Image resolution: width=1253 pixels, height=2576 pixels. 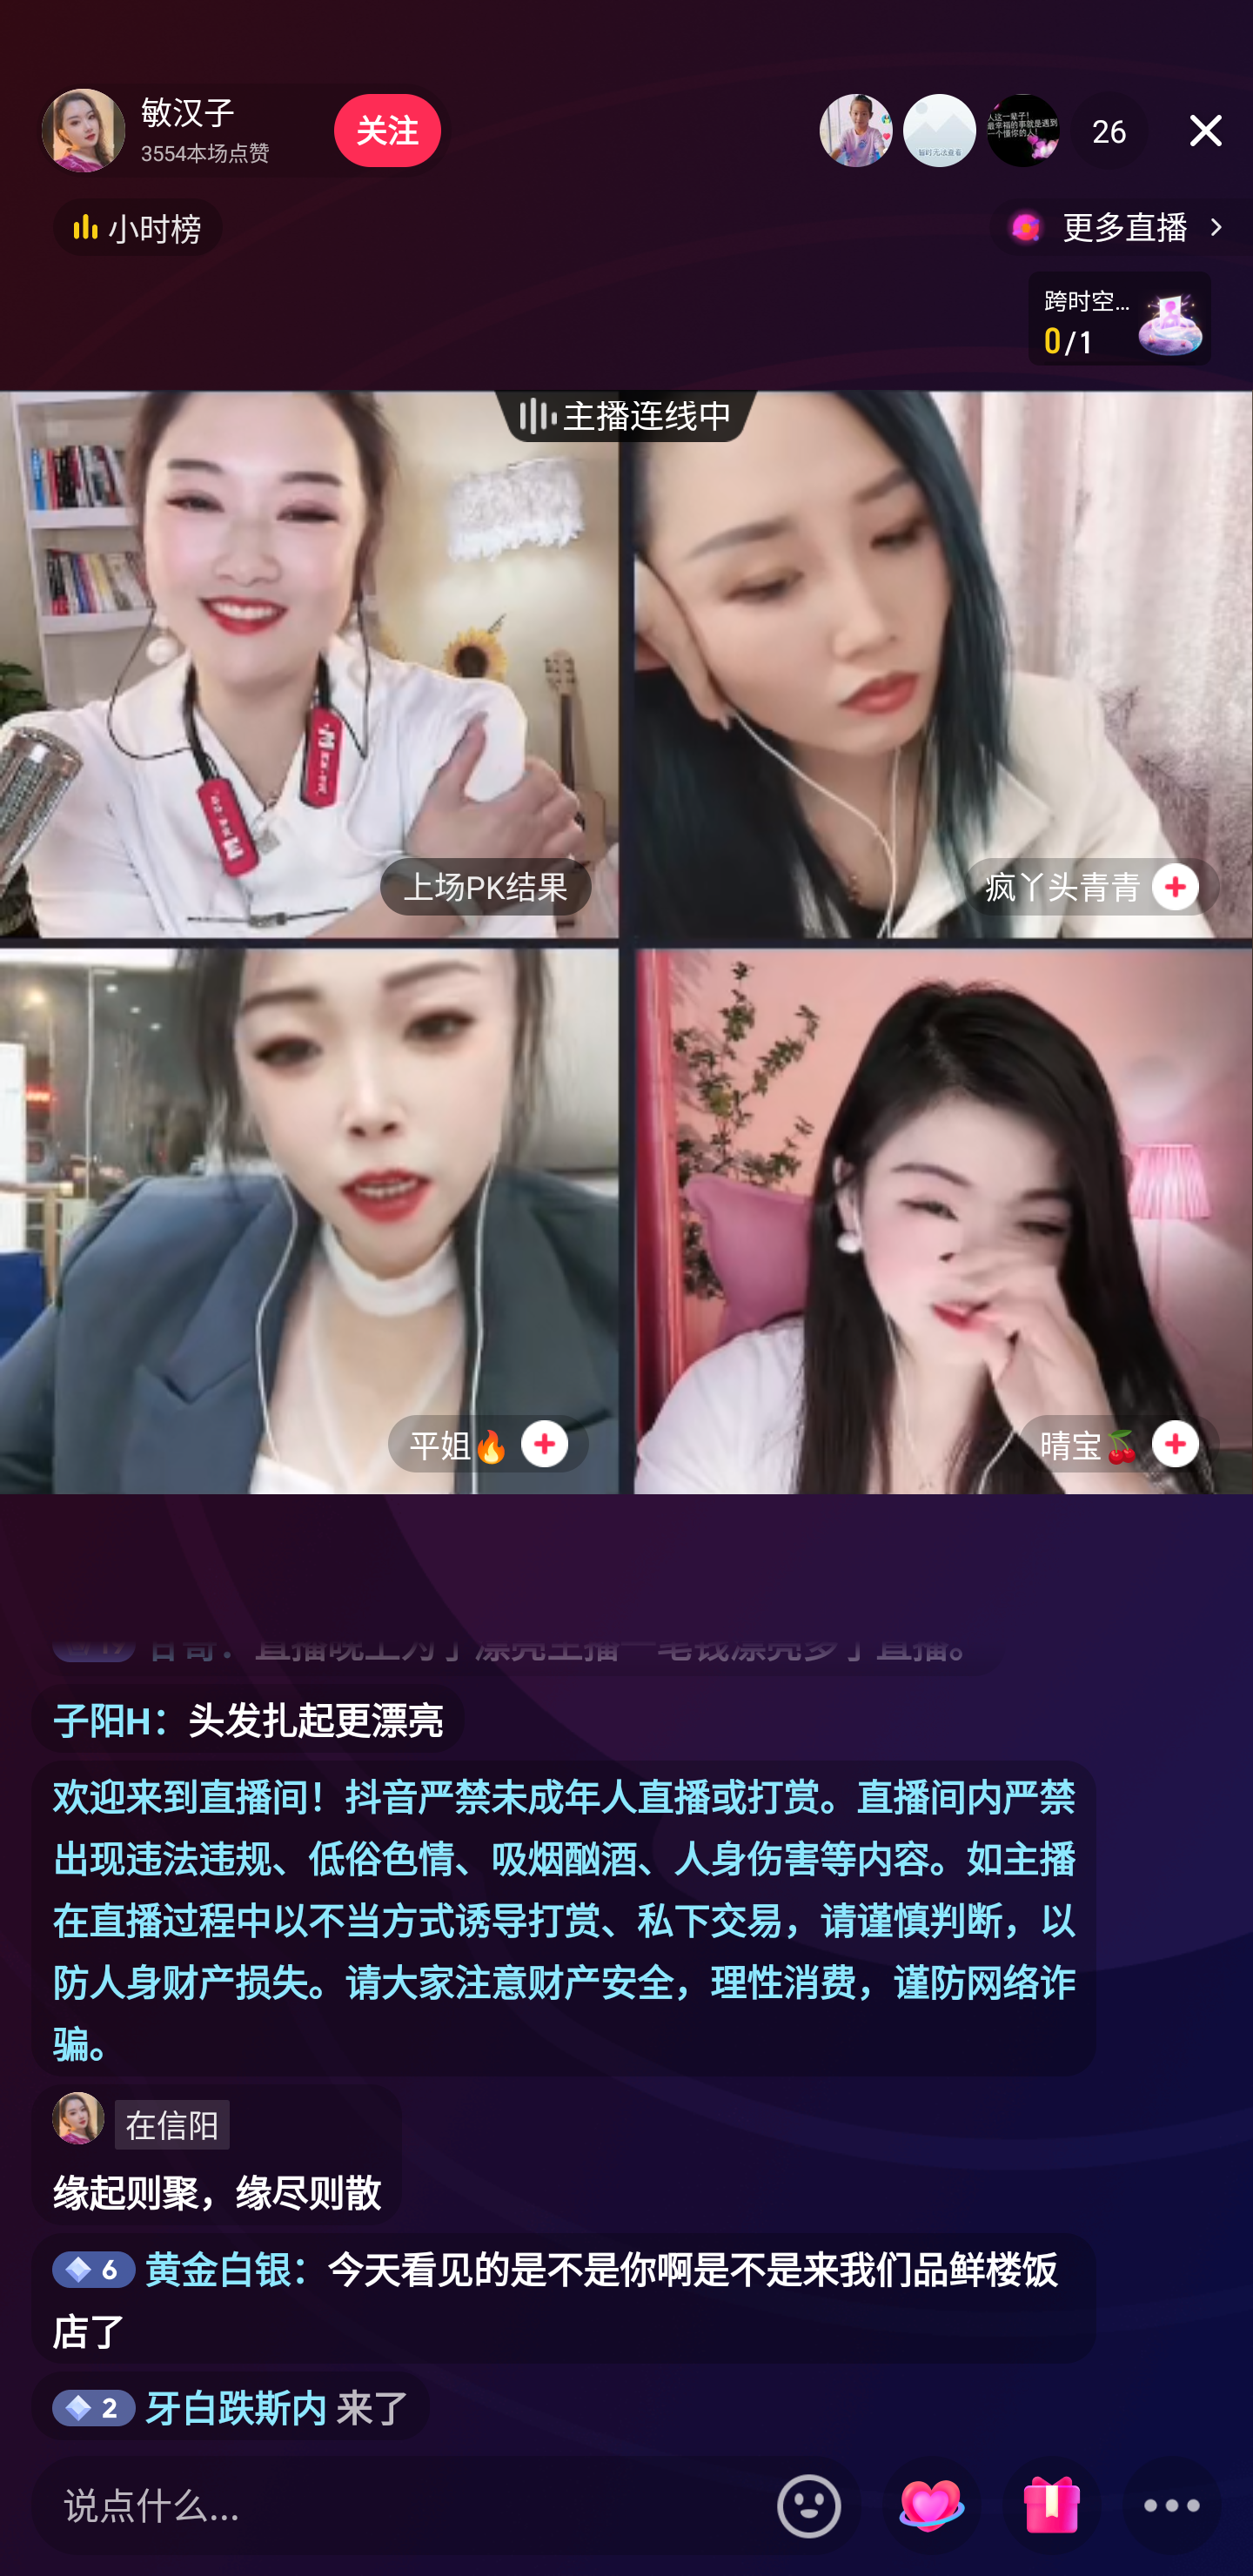 What do you see at coordinates (941, 663) in the screenshot?
I see `疯丫头青青` at bounding box center [941, 663].